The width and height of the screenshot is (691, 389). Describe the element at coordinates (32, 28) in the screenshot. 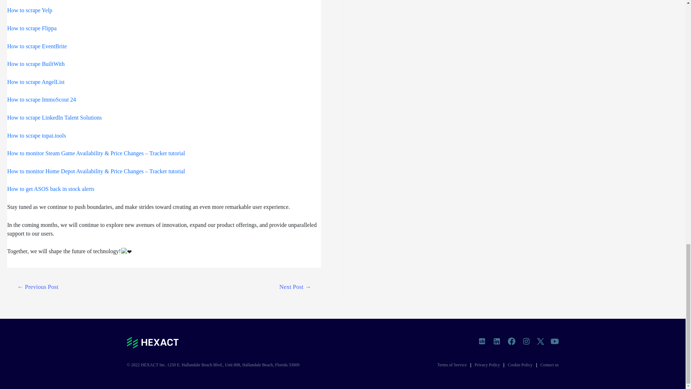

I see `How to scrape Flippa` at that location.